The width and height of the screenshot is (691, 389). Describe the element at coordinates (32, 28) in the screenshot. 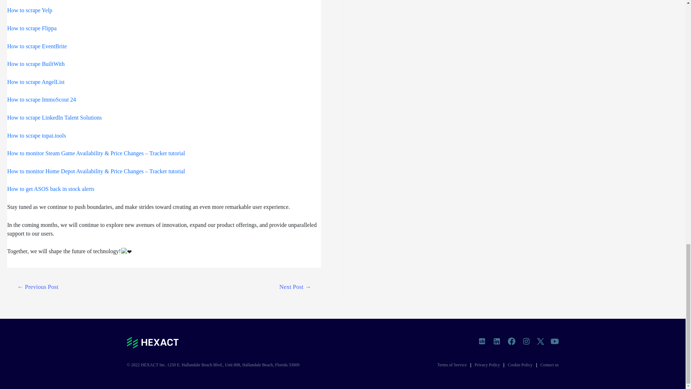

I see `How to scrape Flippa` at that location.